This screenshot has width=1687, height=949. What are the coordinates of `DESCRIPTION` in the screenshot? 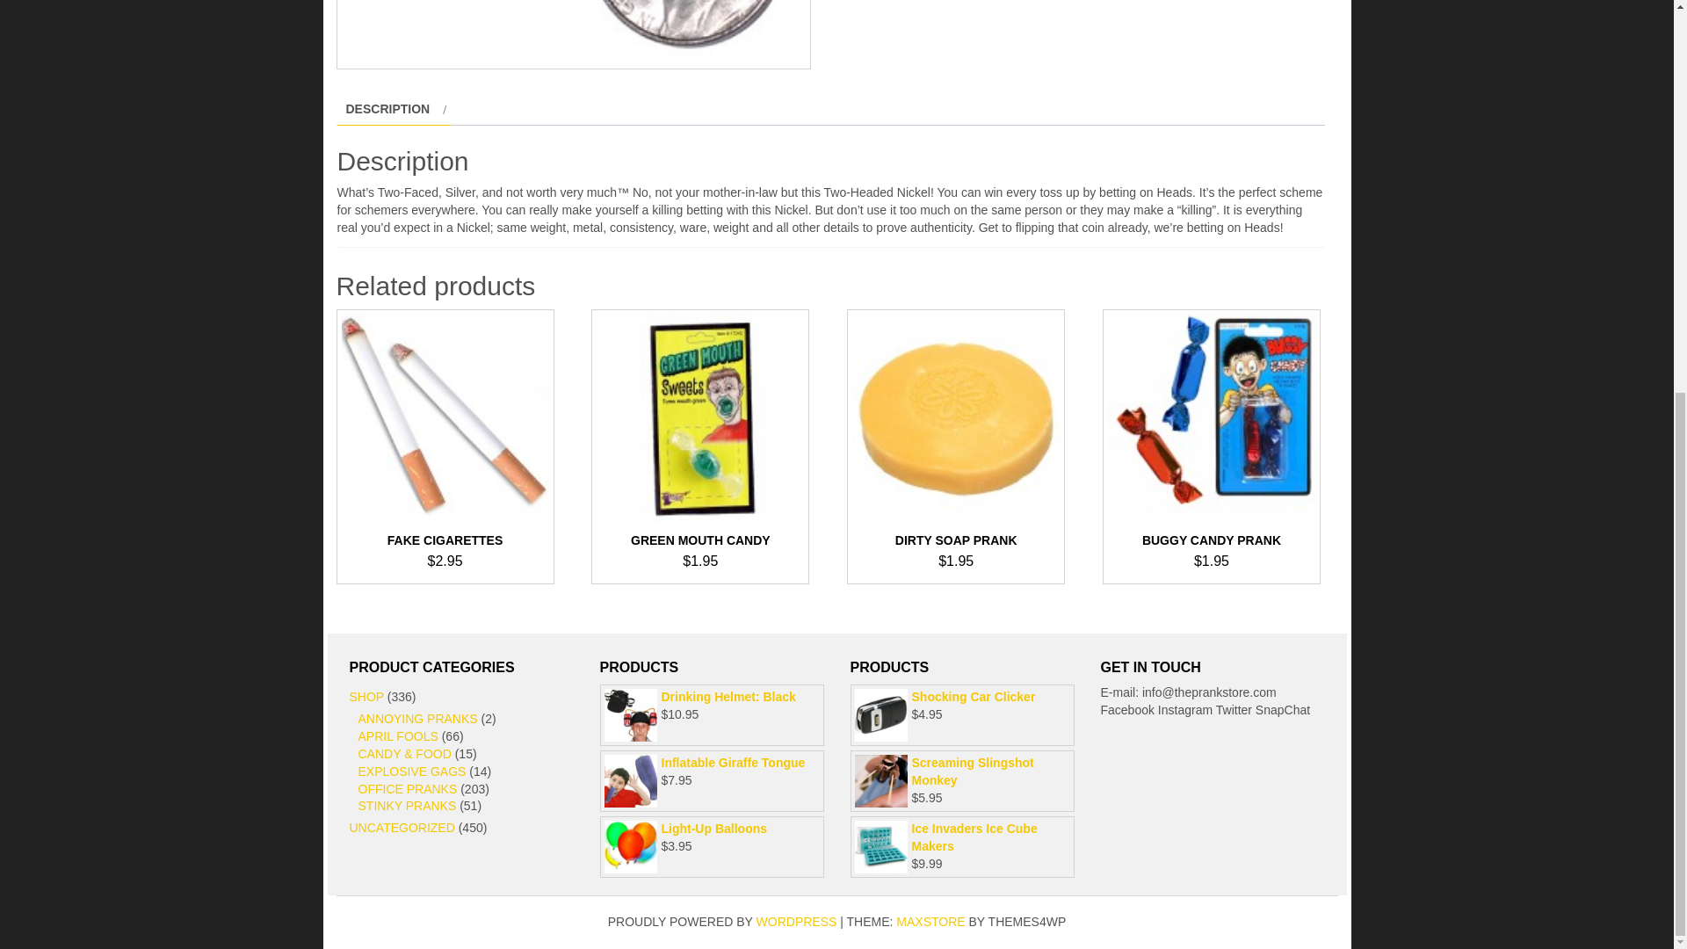 It's located at (387, 109).